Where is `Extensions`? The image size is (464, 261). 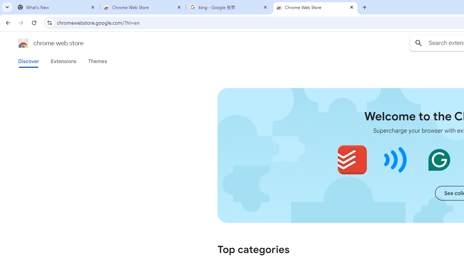
Extensions is located at coordinates (63, 61).